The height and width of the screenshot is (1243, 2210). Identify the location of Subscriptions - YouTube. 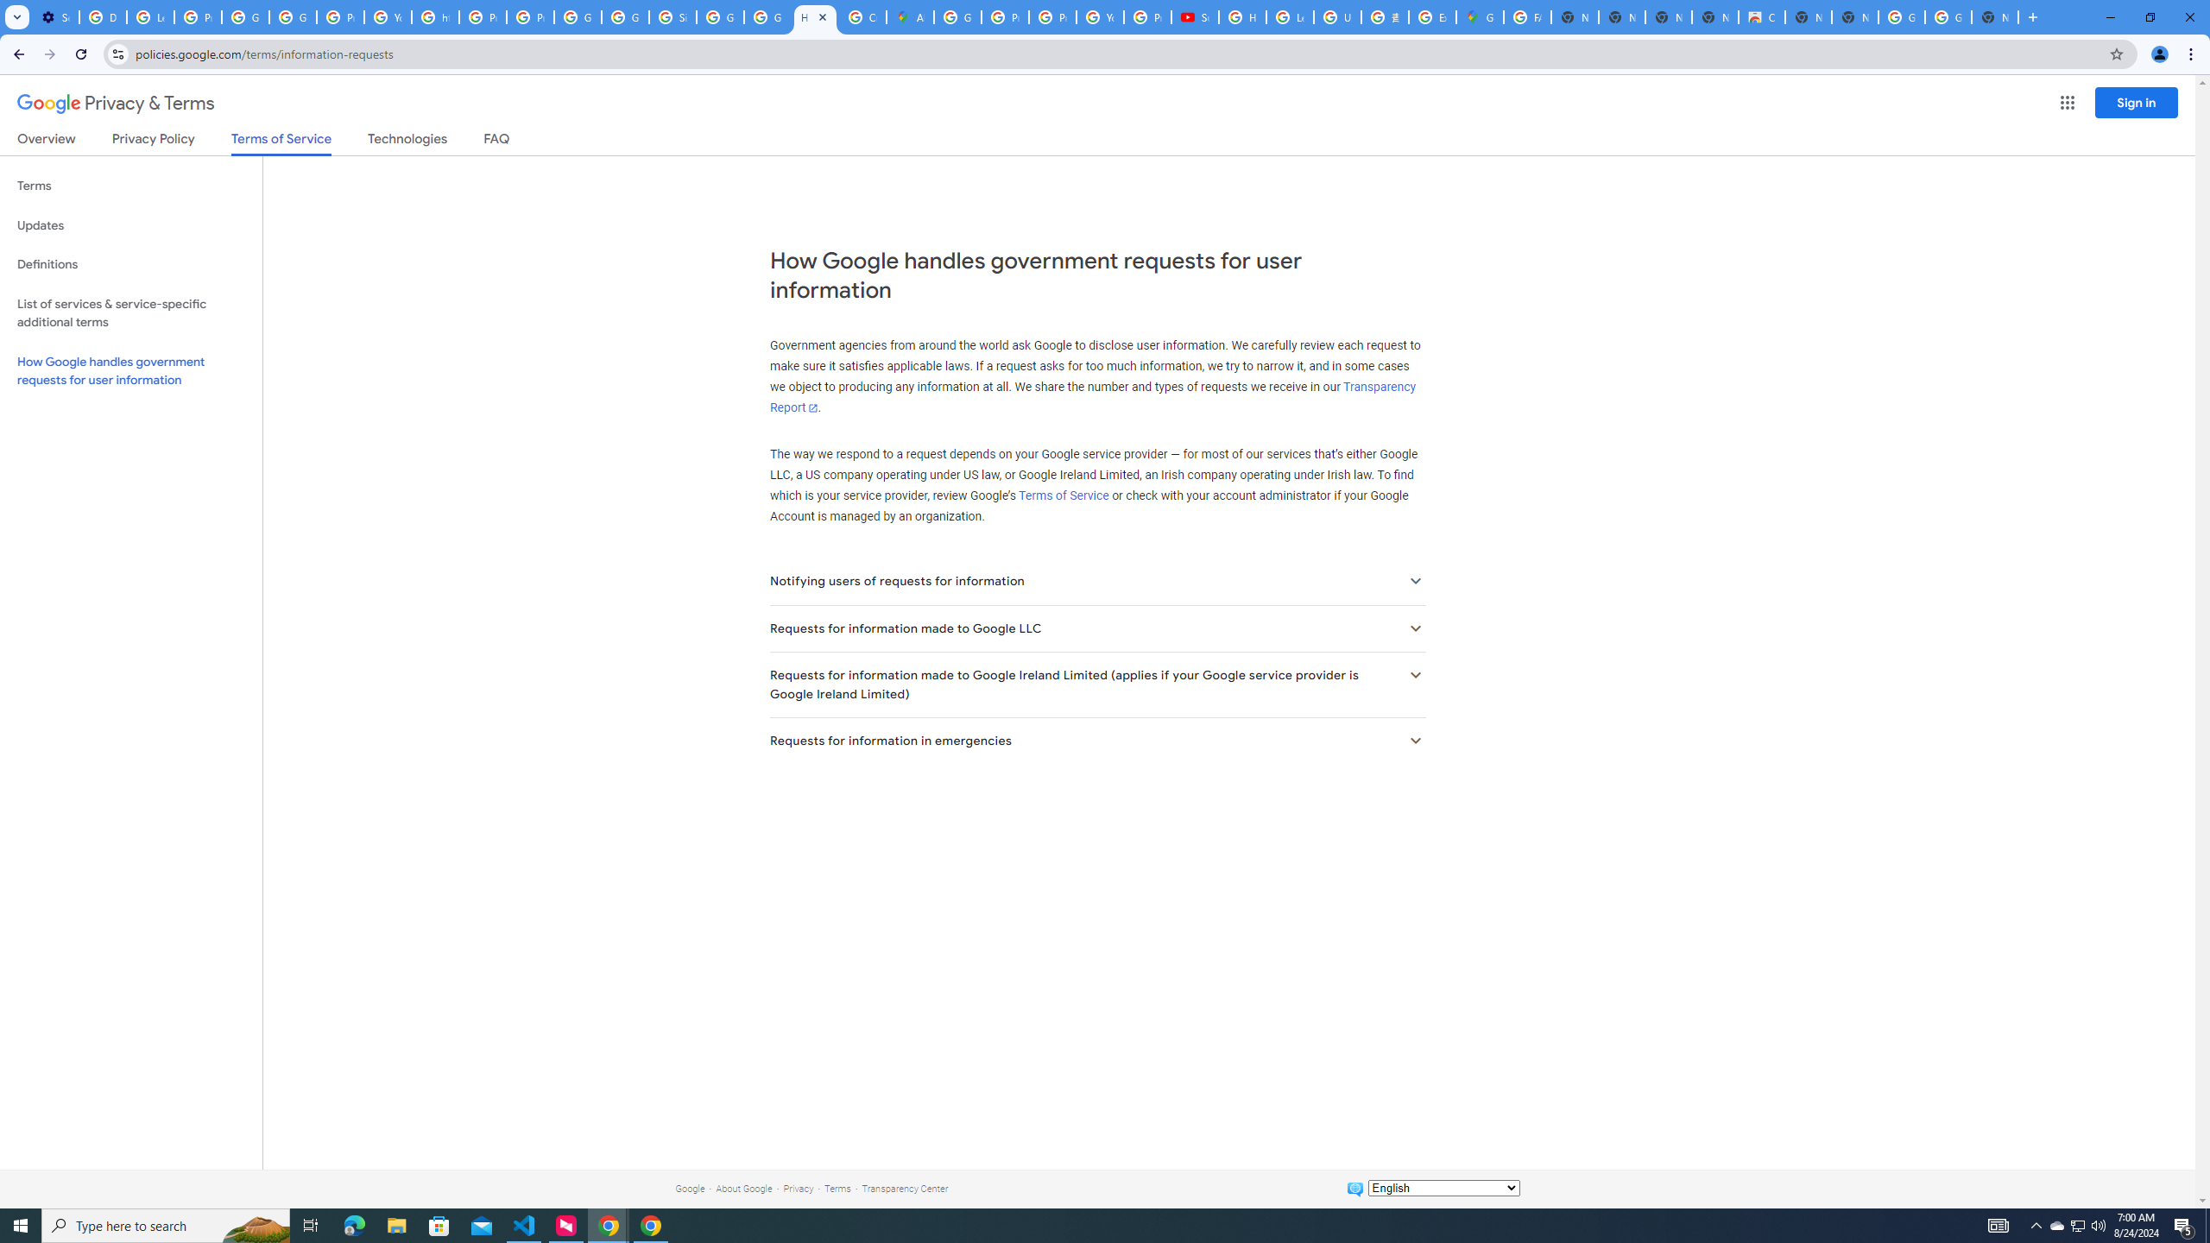
(1195, 17).